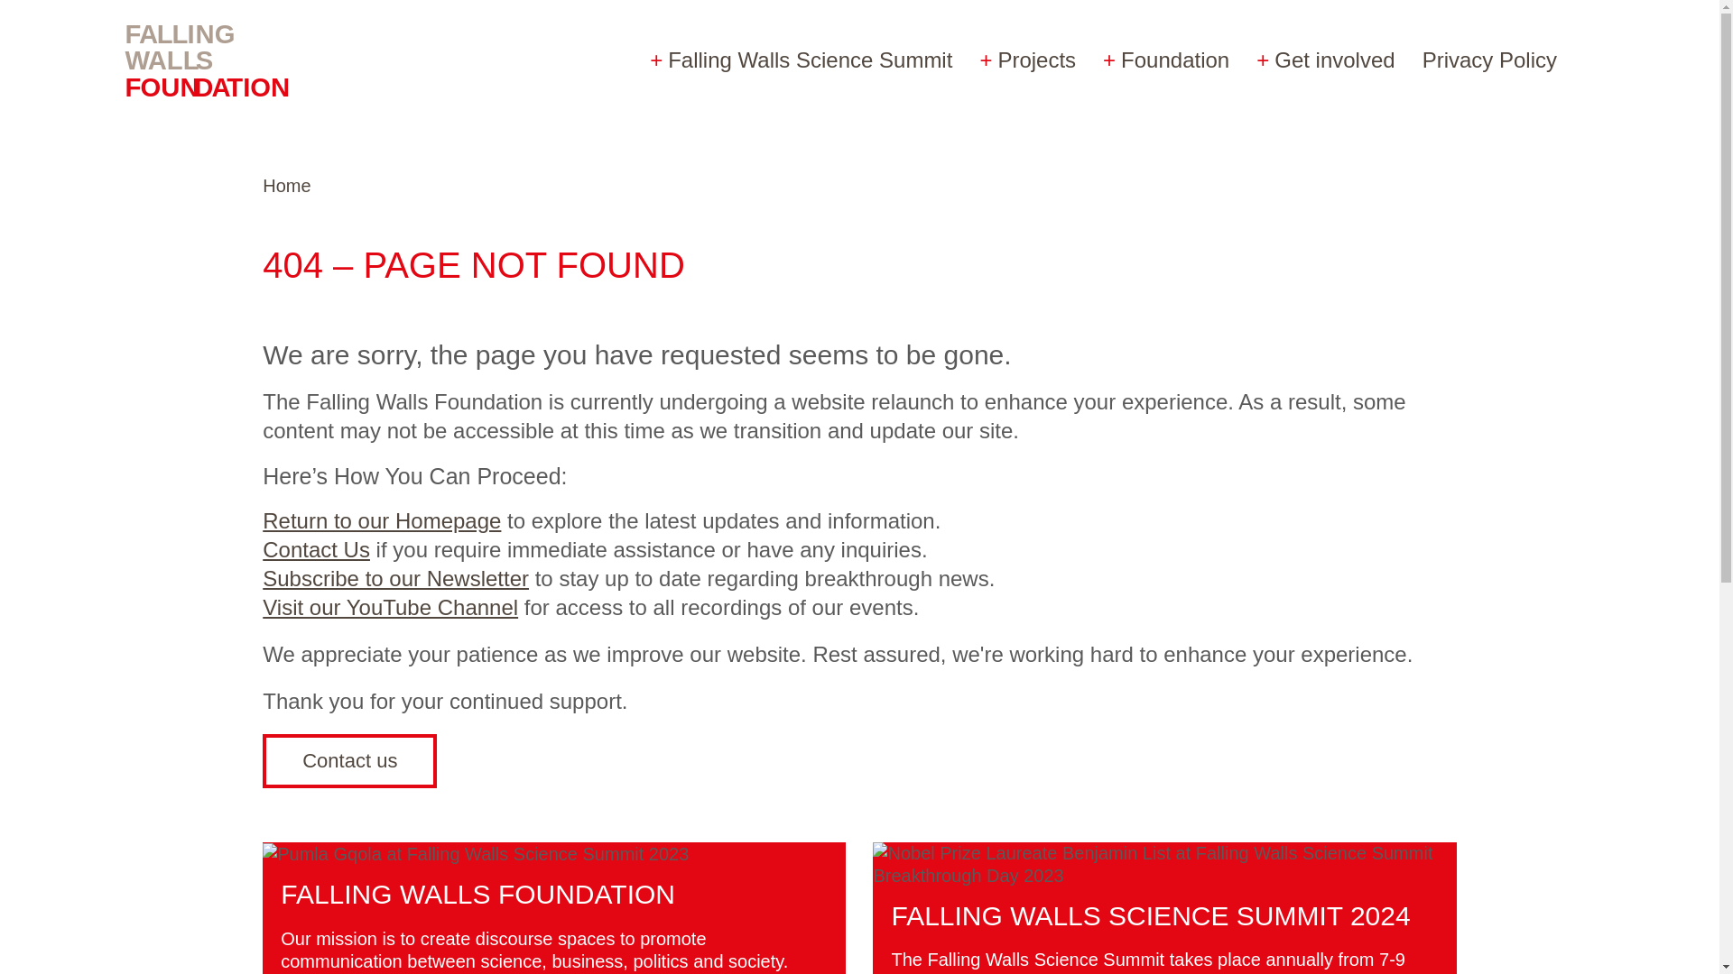 The image size is (1733, 974). What do you see at coordinates (225, 60) in the screenshot?
I see `Home` at bounding box center [225, 60].